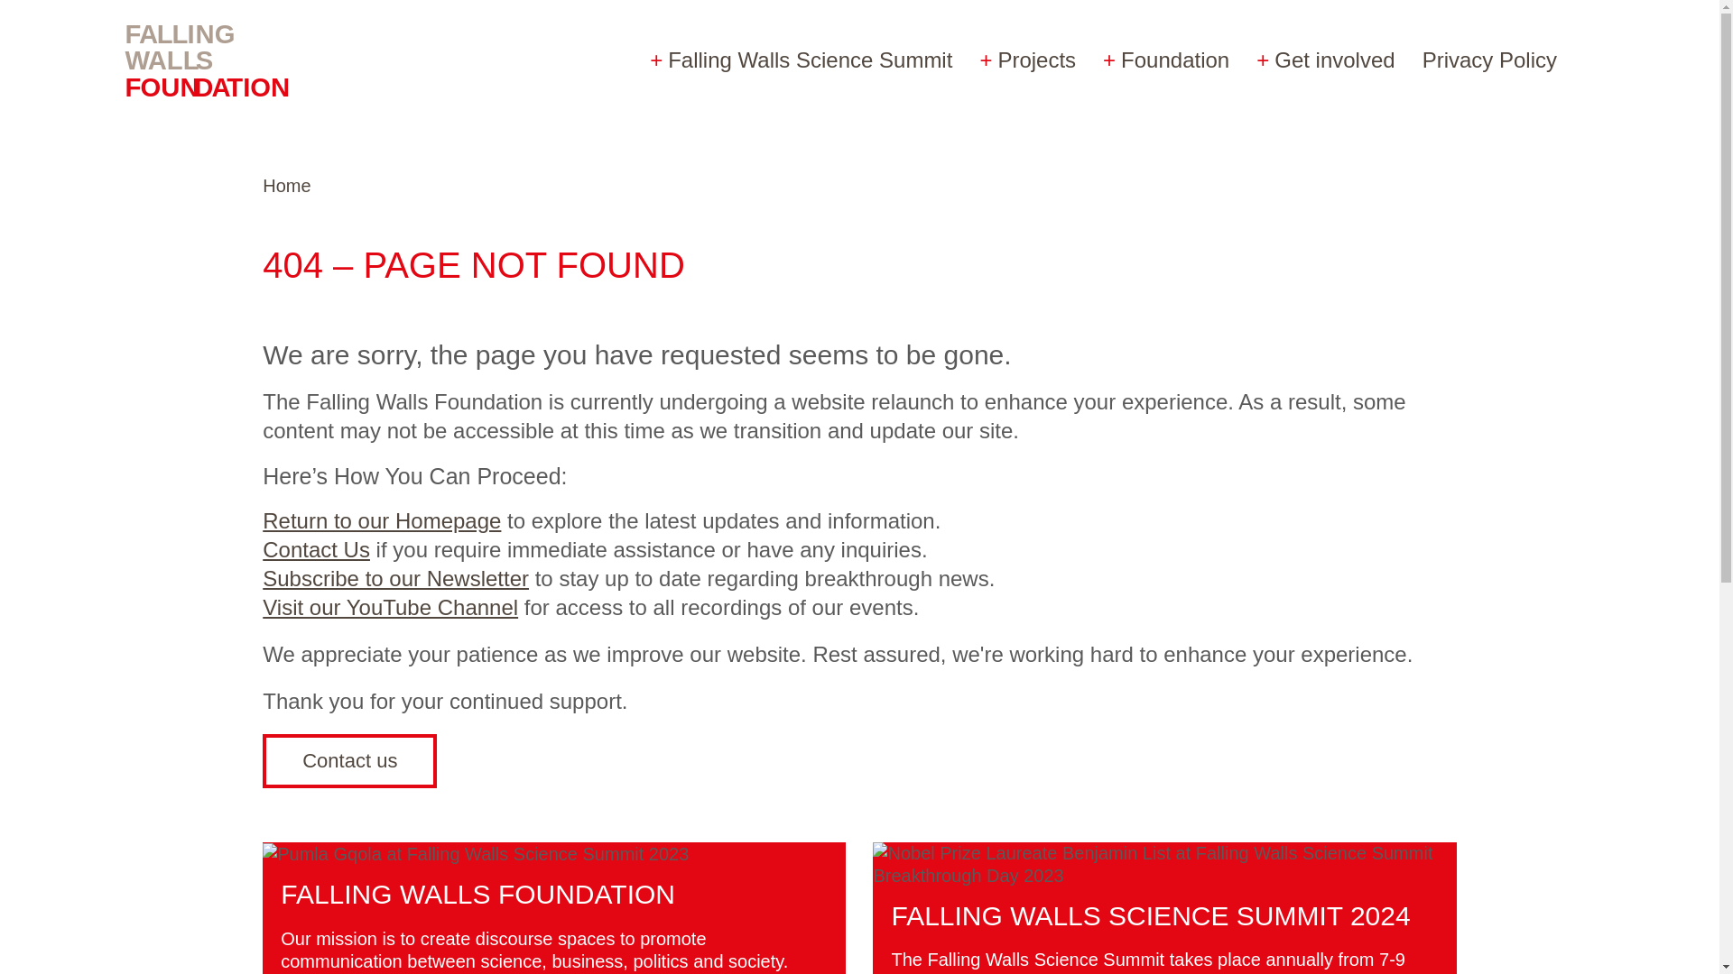 The image size is (1733, 974). What do you see at coordinates (225, 60) in the screenshot?
I see `Home` at bounding box center [225, 60].